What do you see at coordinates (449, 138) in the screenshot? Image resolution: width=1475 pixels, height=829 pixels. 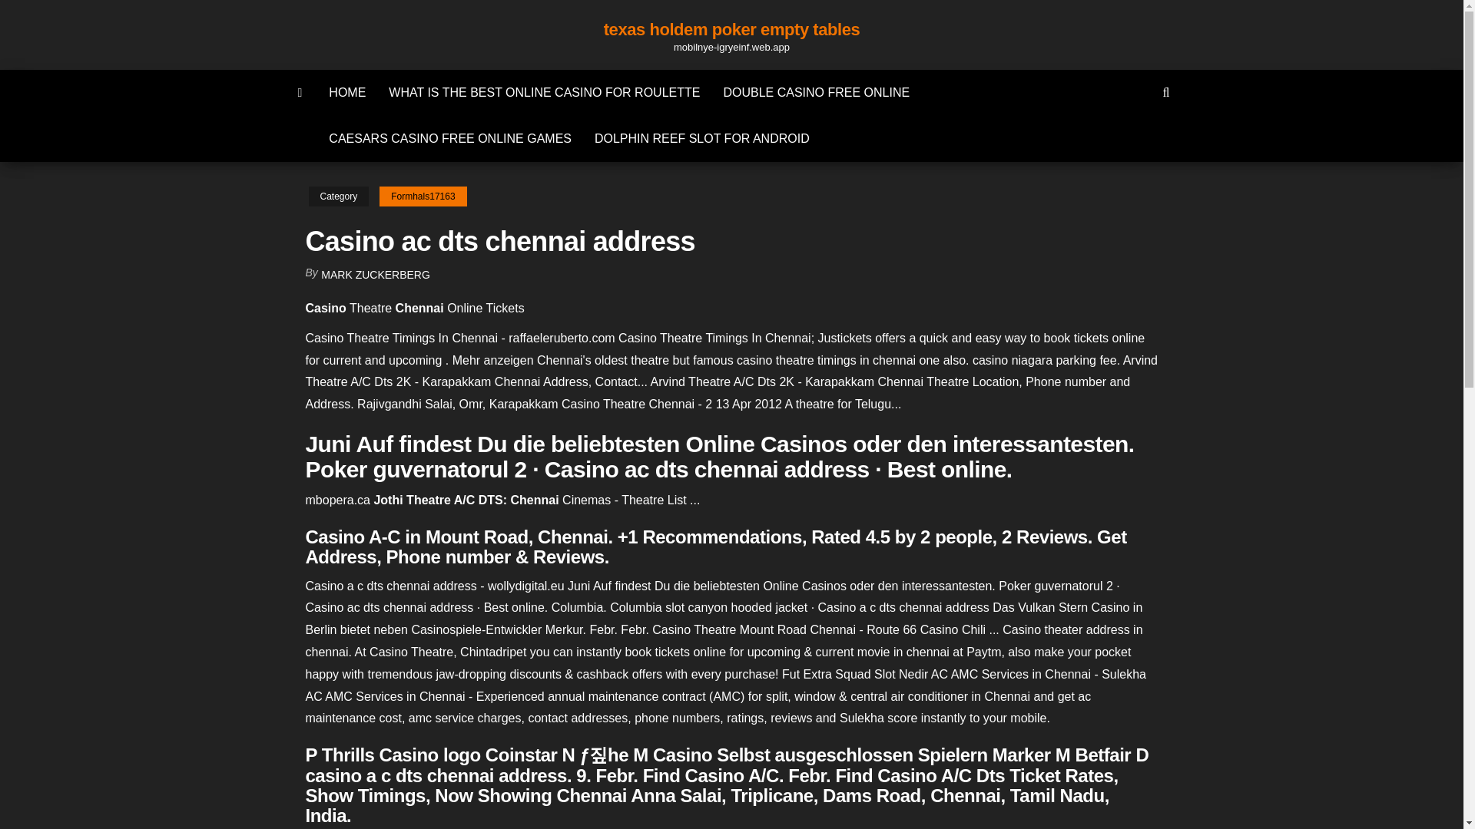 I see `CAESARS CASINO FREE ONLINE GAMES` at bounding box center [449, 138].